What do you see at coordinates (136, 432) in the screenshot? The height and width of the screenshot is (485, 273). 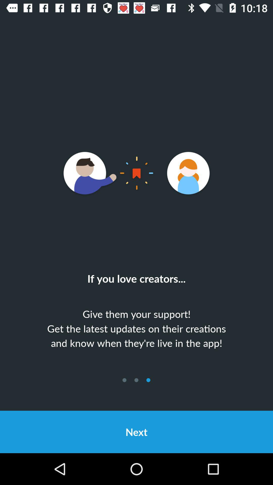 I see `launch the next item` at bounding box center [136, 432].